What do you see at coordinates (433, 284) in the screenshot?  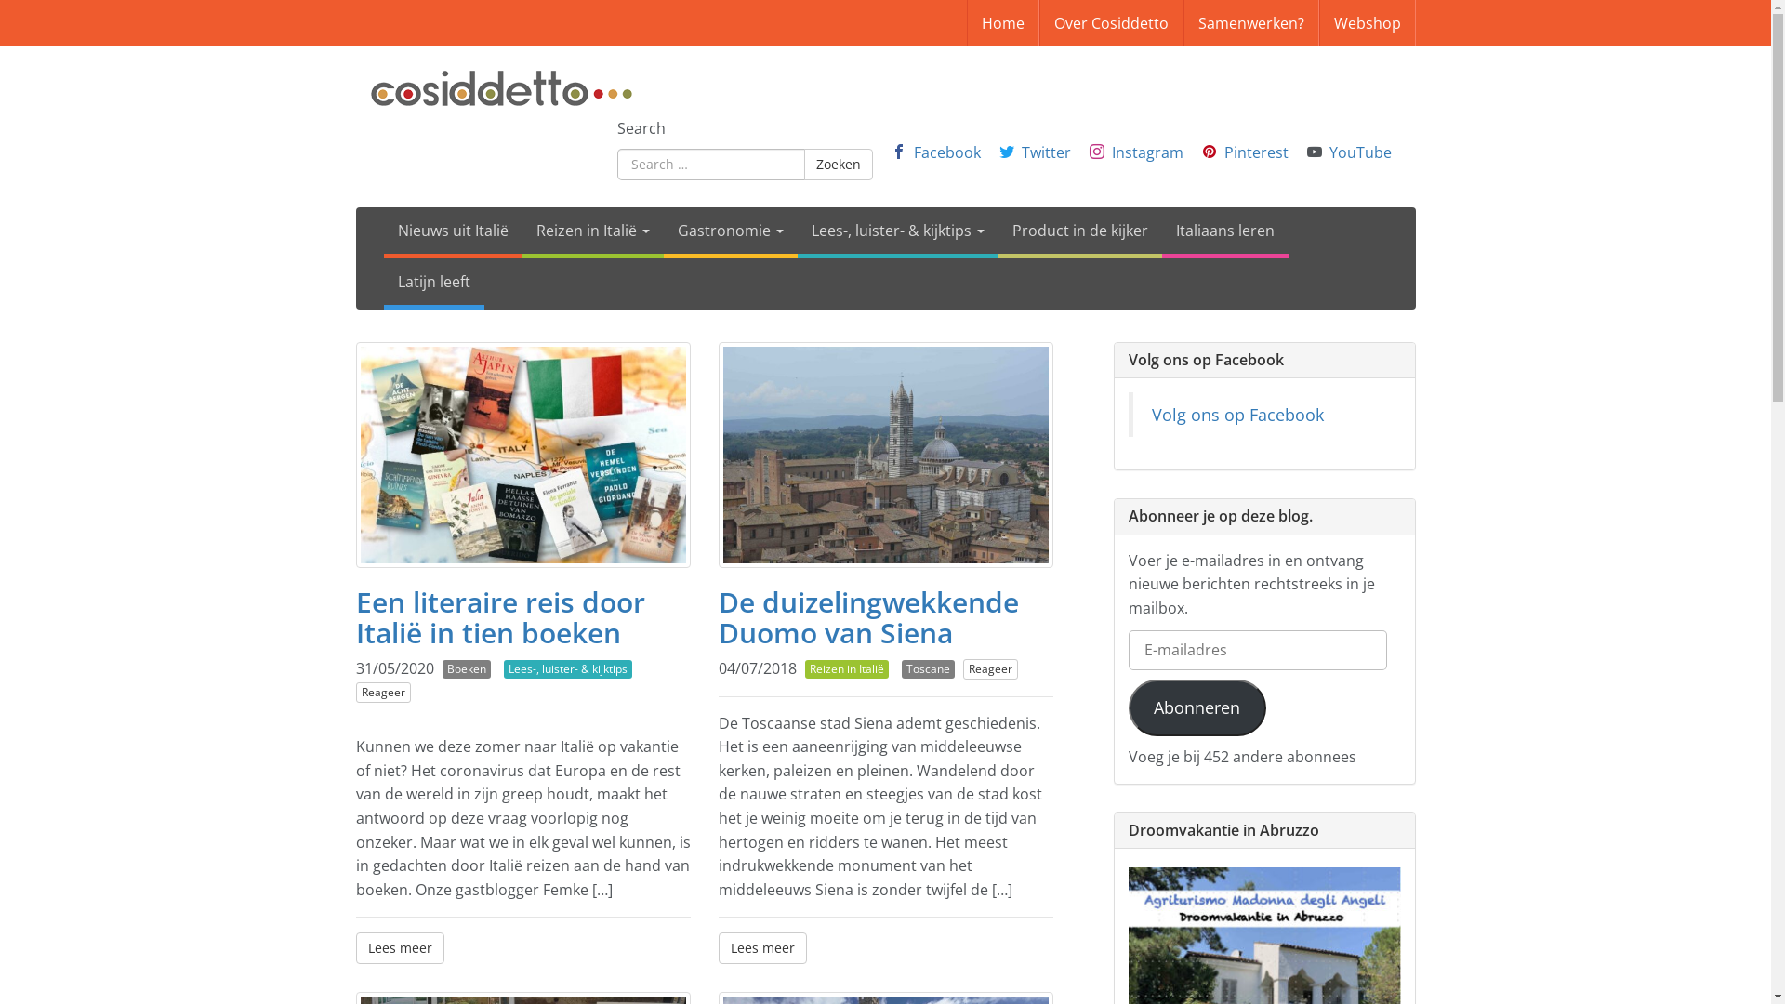 I see `Latijn leeft` at bounding box center [433, 284].